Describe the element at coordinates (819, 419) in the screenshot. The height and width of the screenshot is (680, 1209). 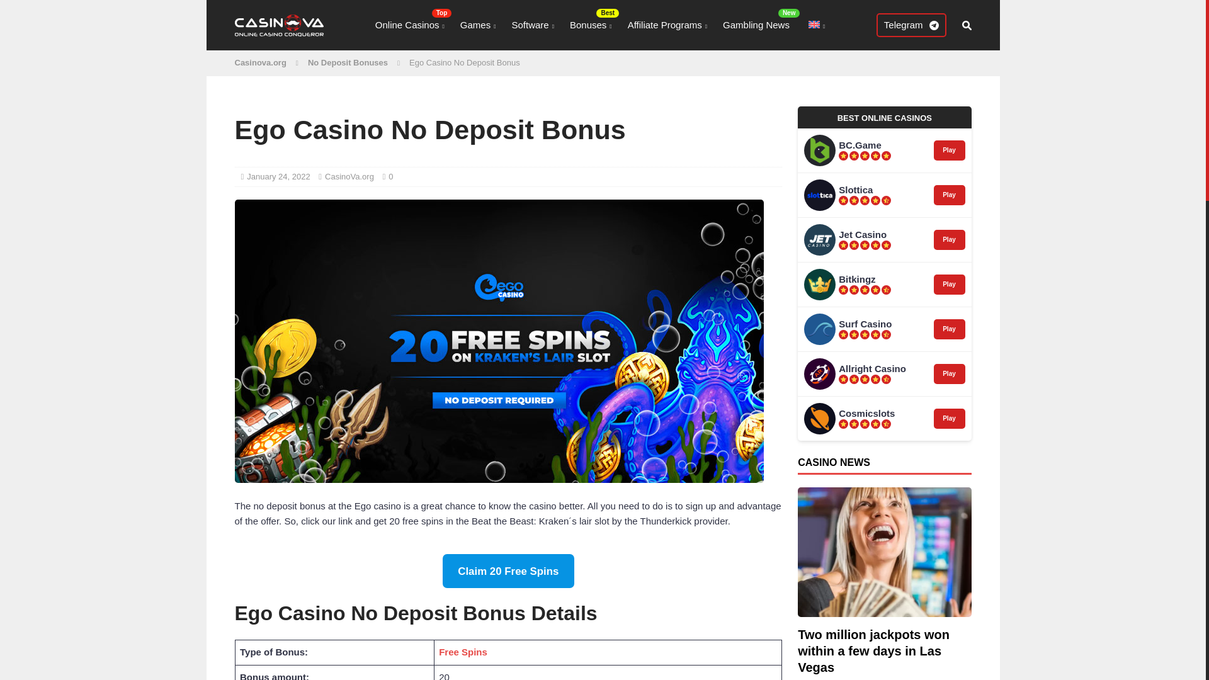
I see `Cosmic Slot Casino` at that location.